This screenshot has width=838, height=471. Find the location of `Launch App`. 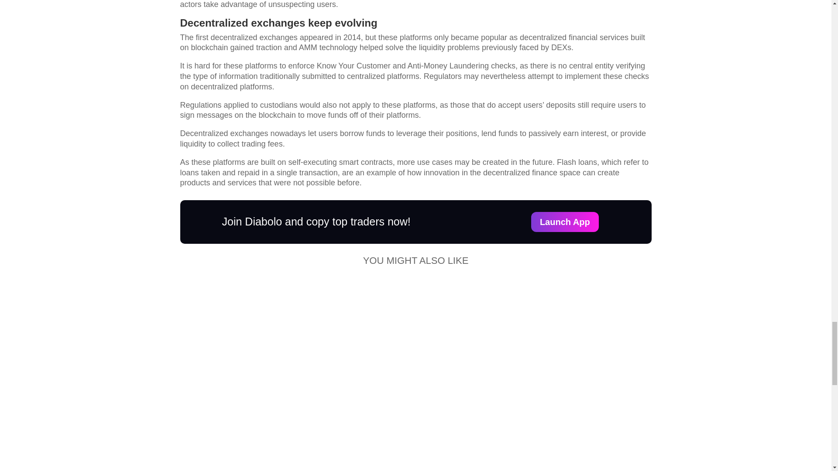

Launch App is located at coordinates (565, 222).